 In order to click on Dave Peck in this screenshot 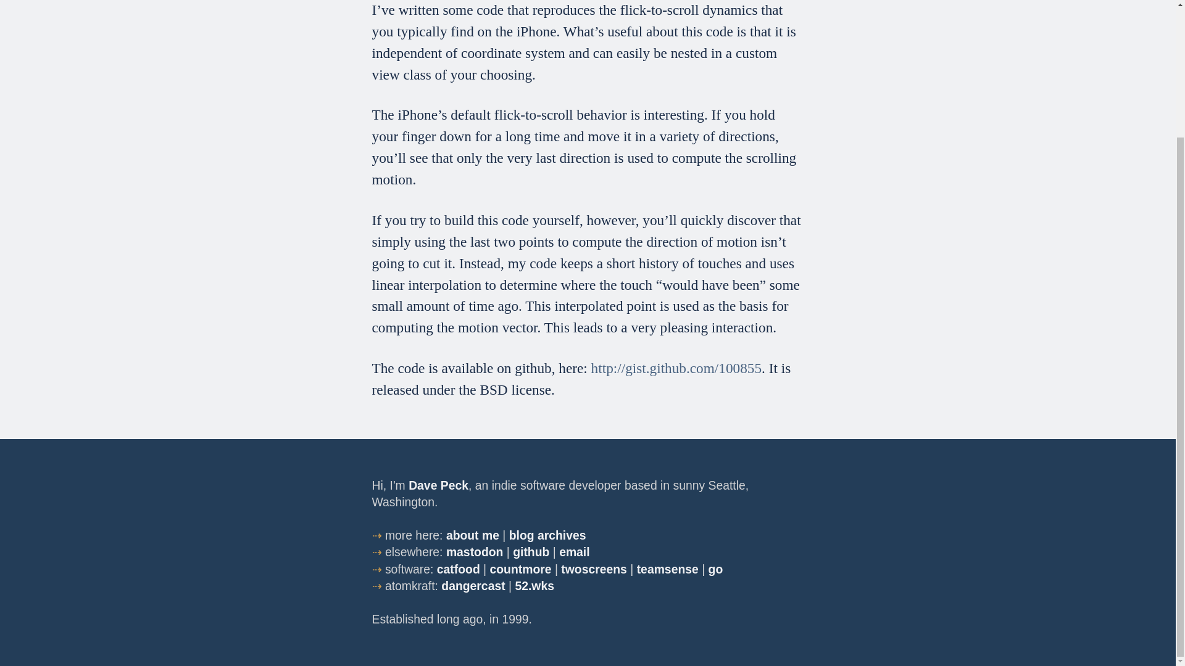, I will do `click(438, 485)`.